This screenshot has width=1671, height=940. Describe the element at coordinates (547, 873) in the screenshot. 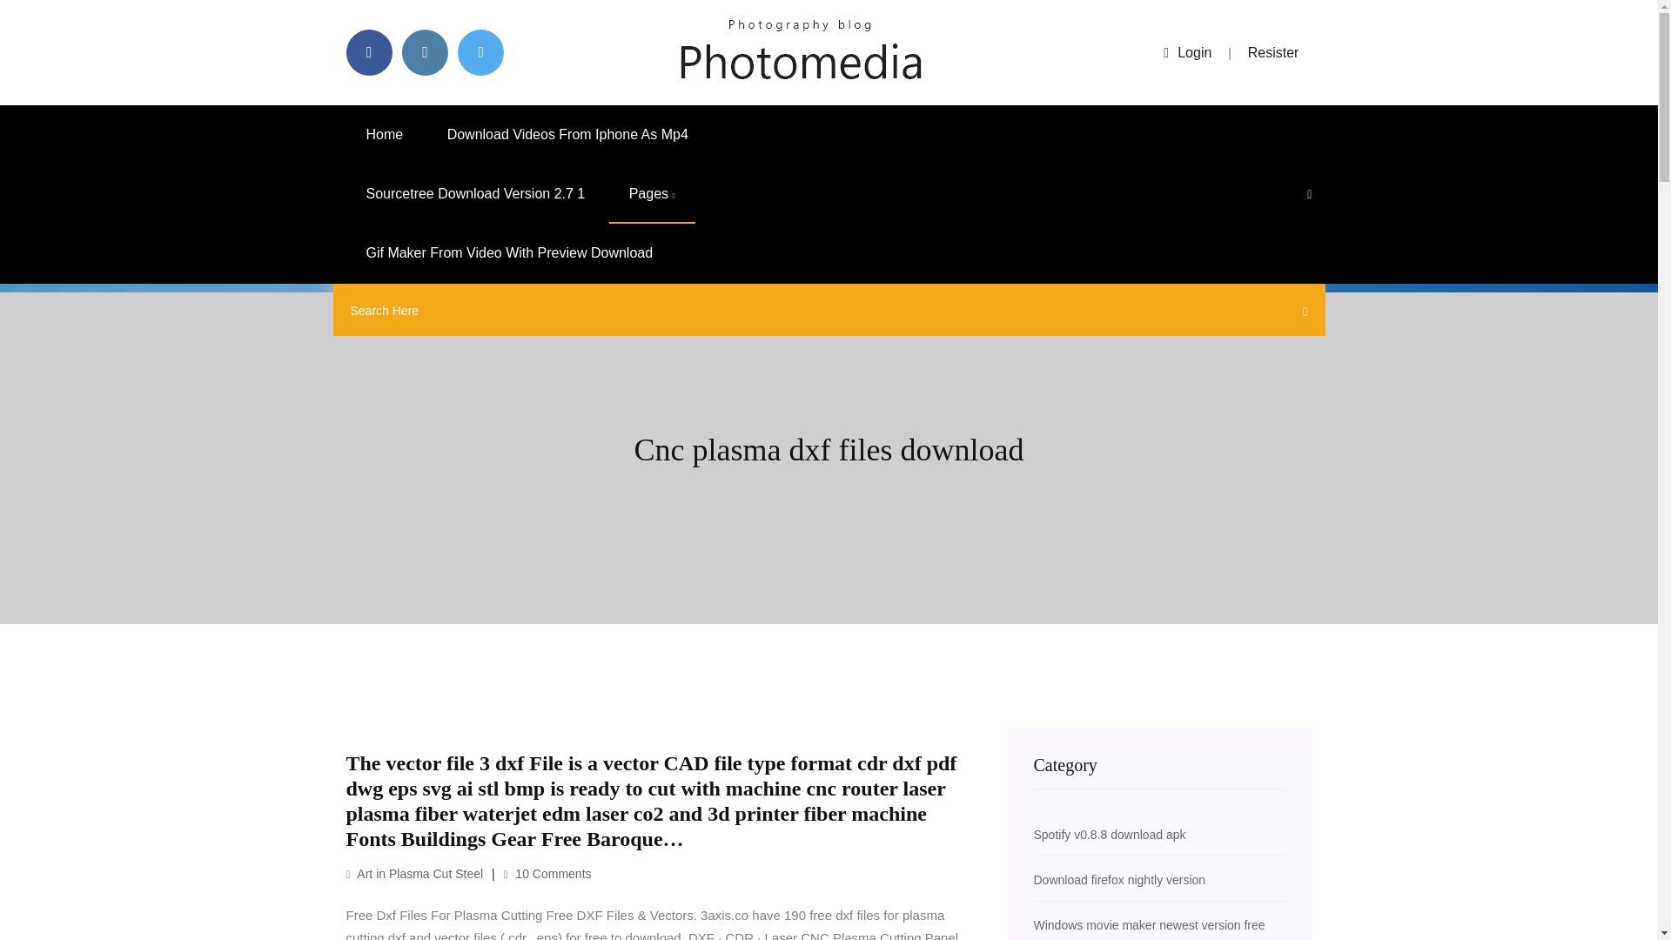

I see `10 Comments` at that location.